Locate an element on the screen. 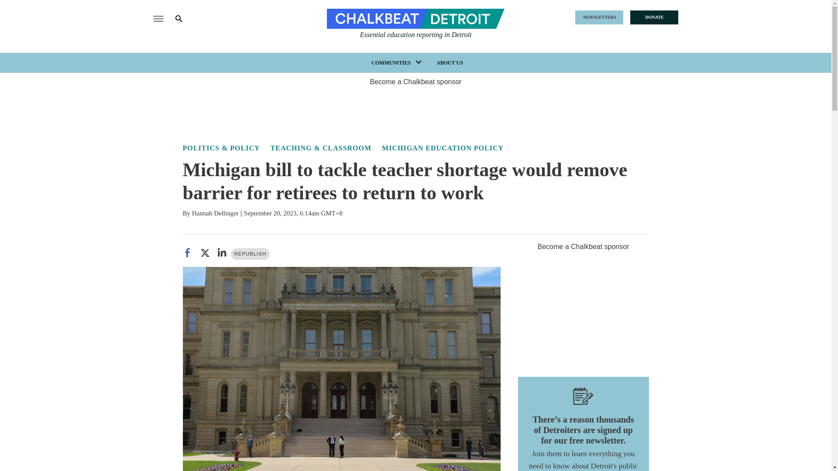 Image resolution: width=838 pixels, height=471 pixels. Become a Chalkbeat sponsor is located at coordinates (416, 82).